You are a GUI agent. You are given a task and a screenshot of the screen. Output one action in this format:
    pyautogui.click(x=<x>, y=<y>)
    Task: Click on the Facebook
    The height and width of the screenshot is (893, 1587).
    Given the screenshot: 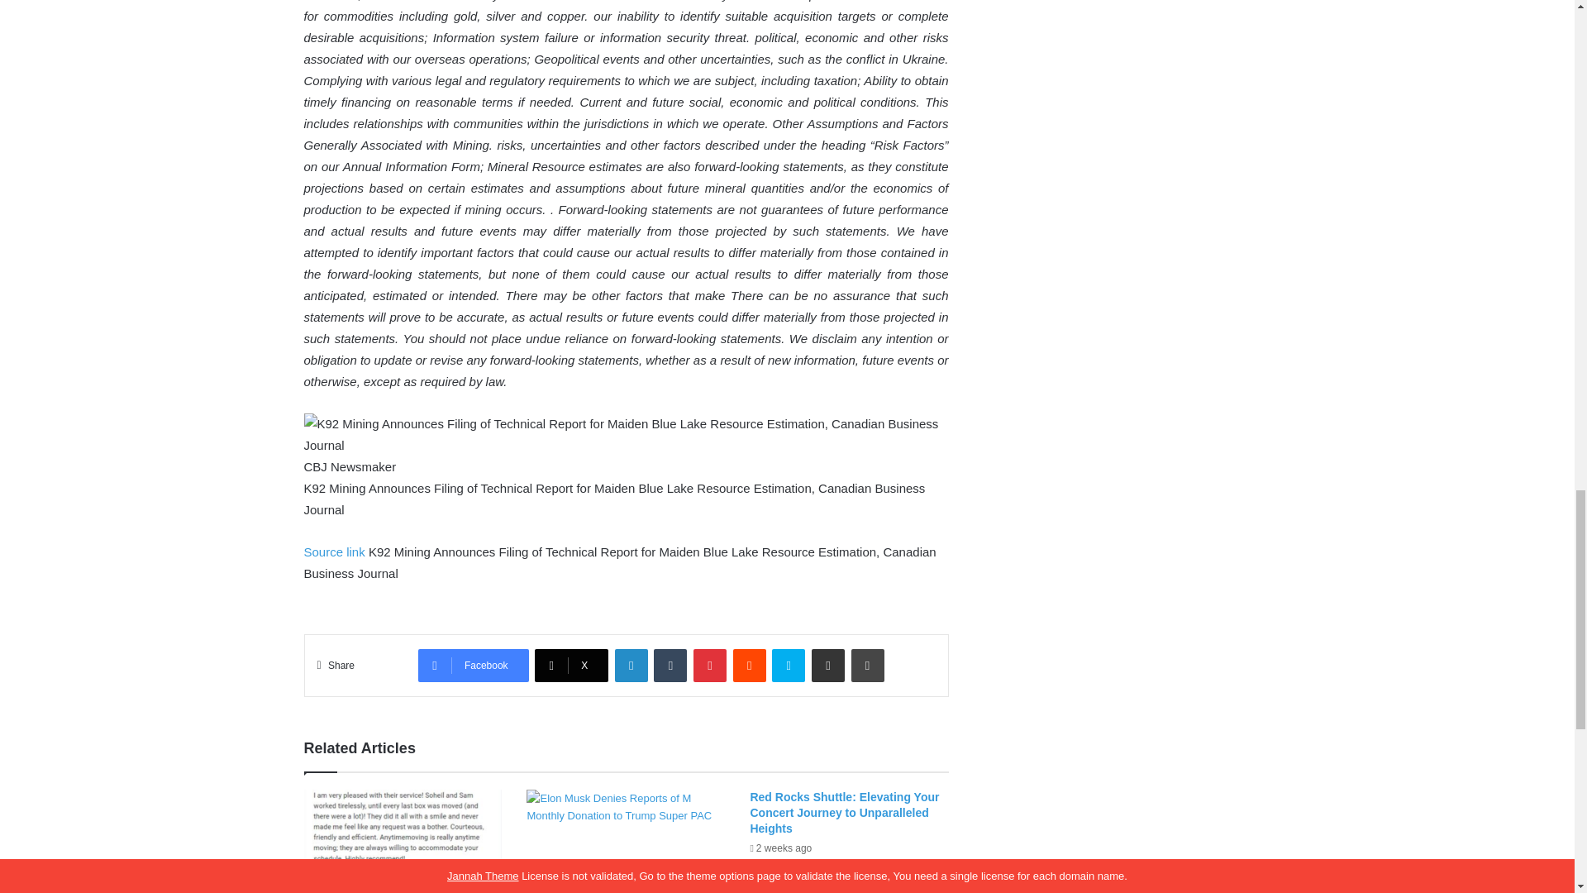 What is the action you would take?
    pyautogui.click(x=473, y=666)
    